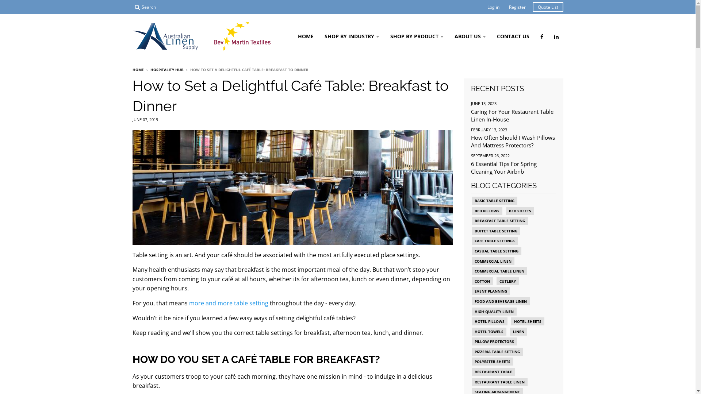 This screenshot has height=394, width=701. I want to click on more and more table setting, so click(229, 303).